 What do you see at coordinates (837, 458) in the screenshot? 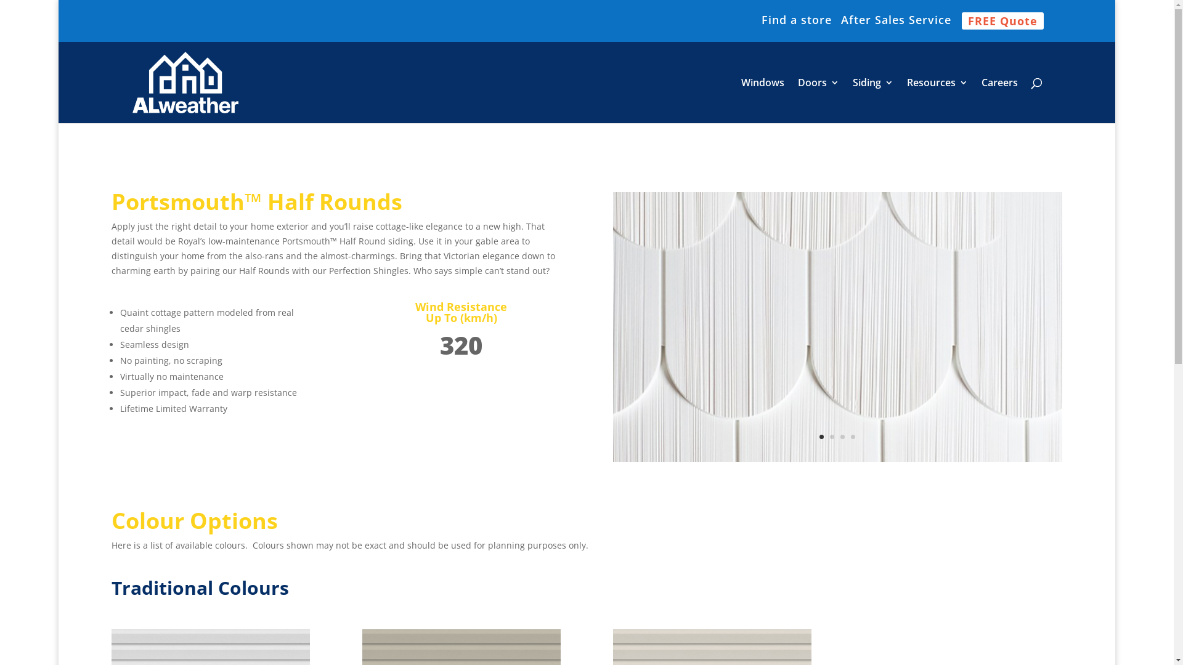
I see `royal-portsmouth-half-rounds-800x480` at bounding box center [837, 458].